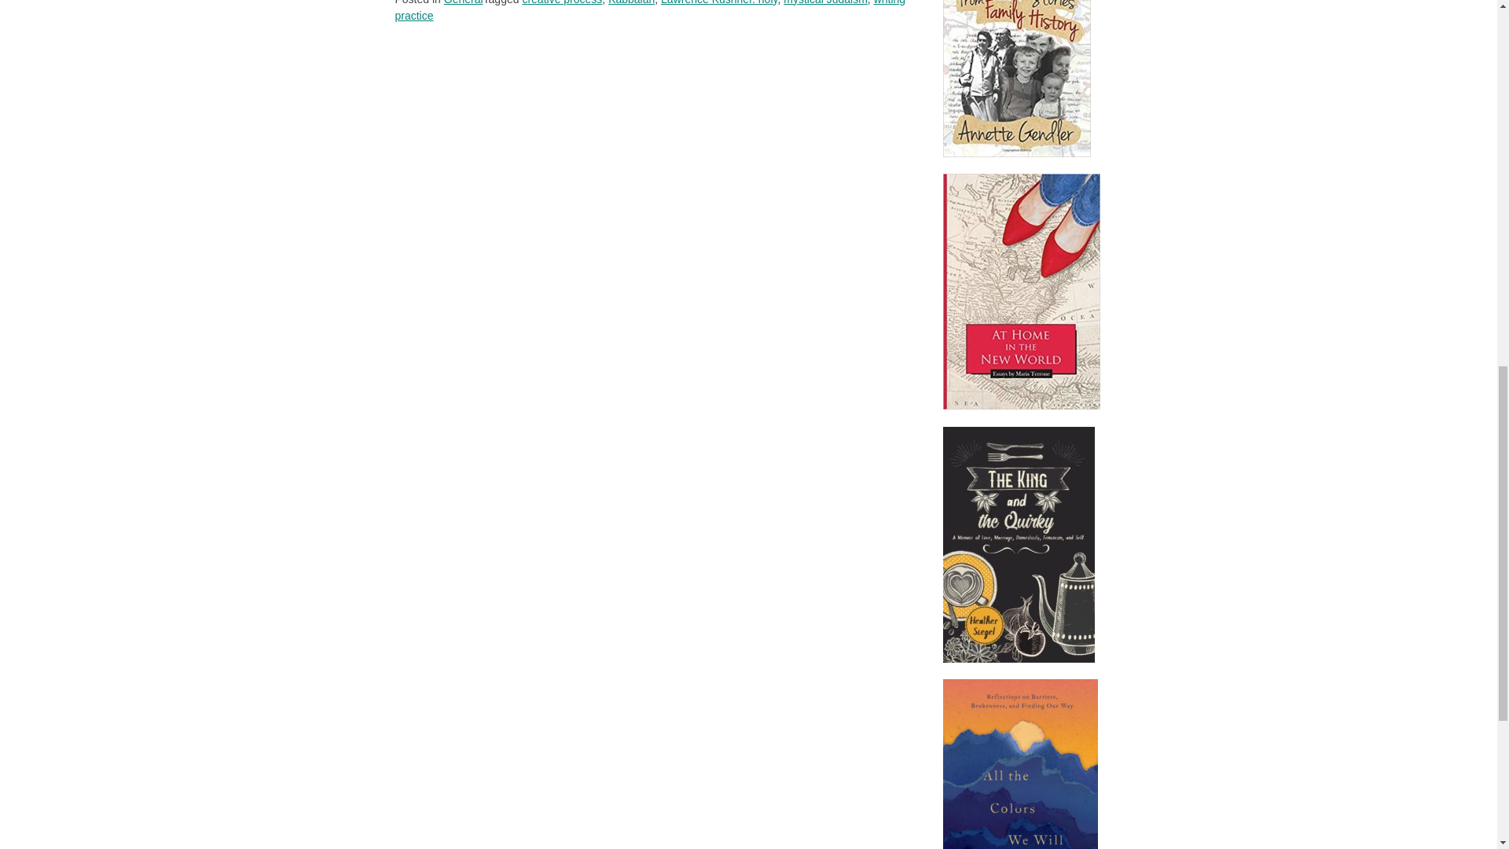 Image resolution: width=1509 pixels, height=849 pixels. What do you see at coordinates (649, 11) in the screenshot?
I see `writing practice` at bounding box center [649, 11].